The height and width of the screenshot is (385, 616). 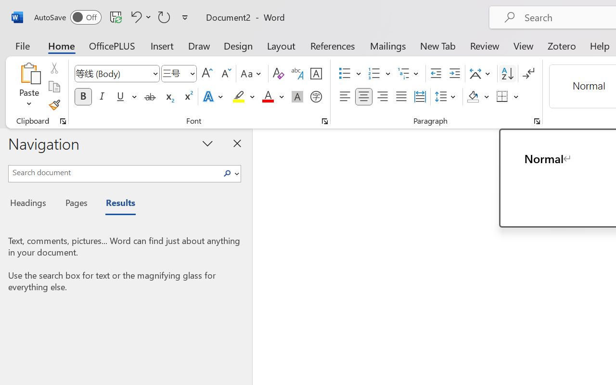 I want to click on Shading RGB(0, 0, 0), so click(x=473, y=97).